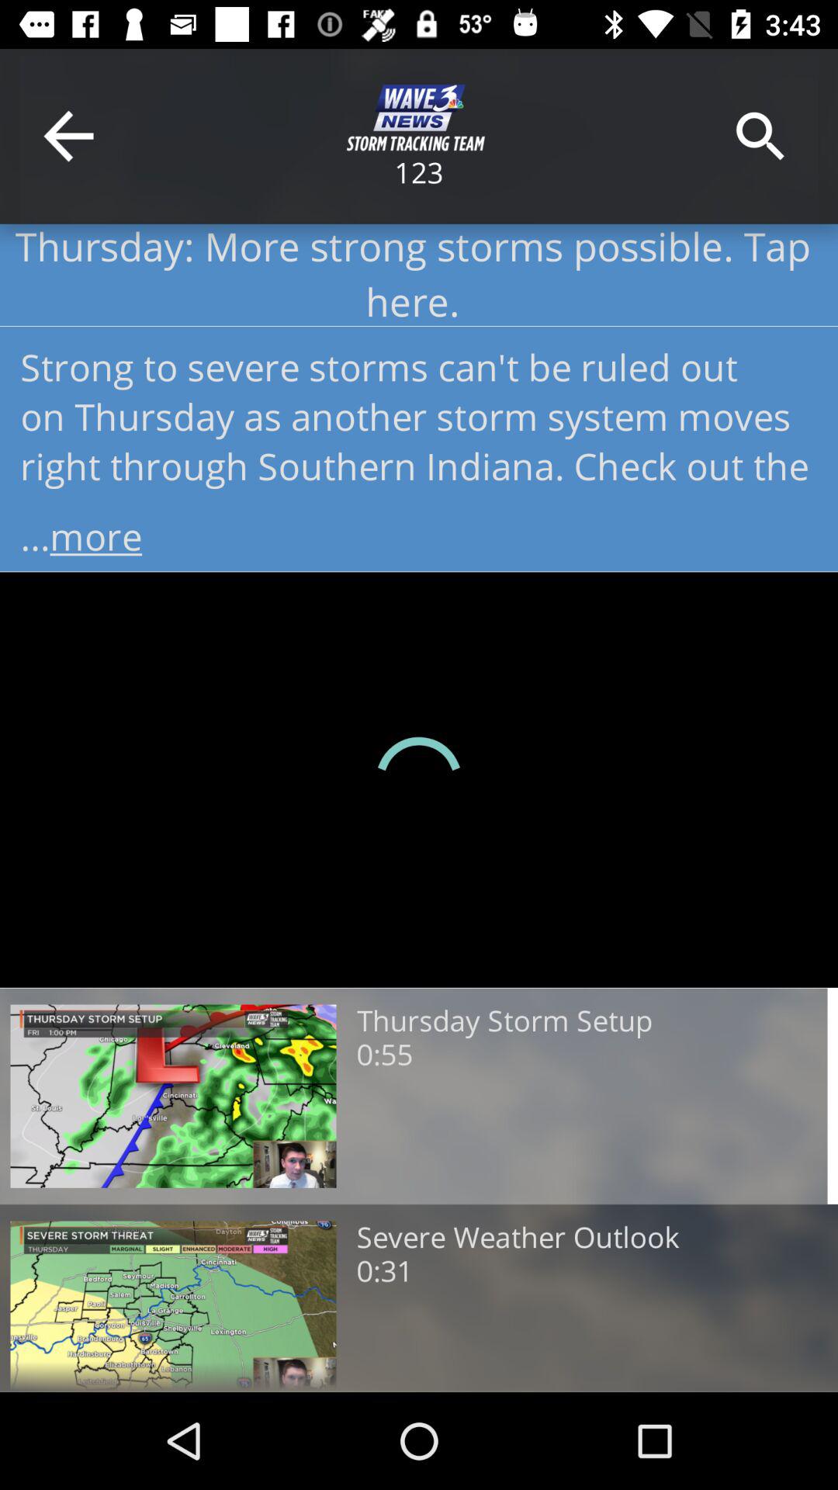 The image size is (838, 1490). What do you see at coordinates (419, 531) in the screenshot?
I see `turn on ...more item` at bounding box center [419, 531].